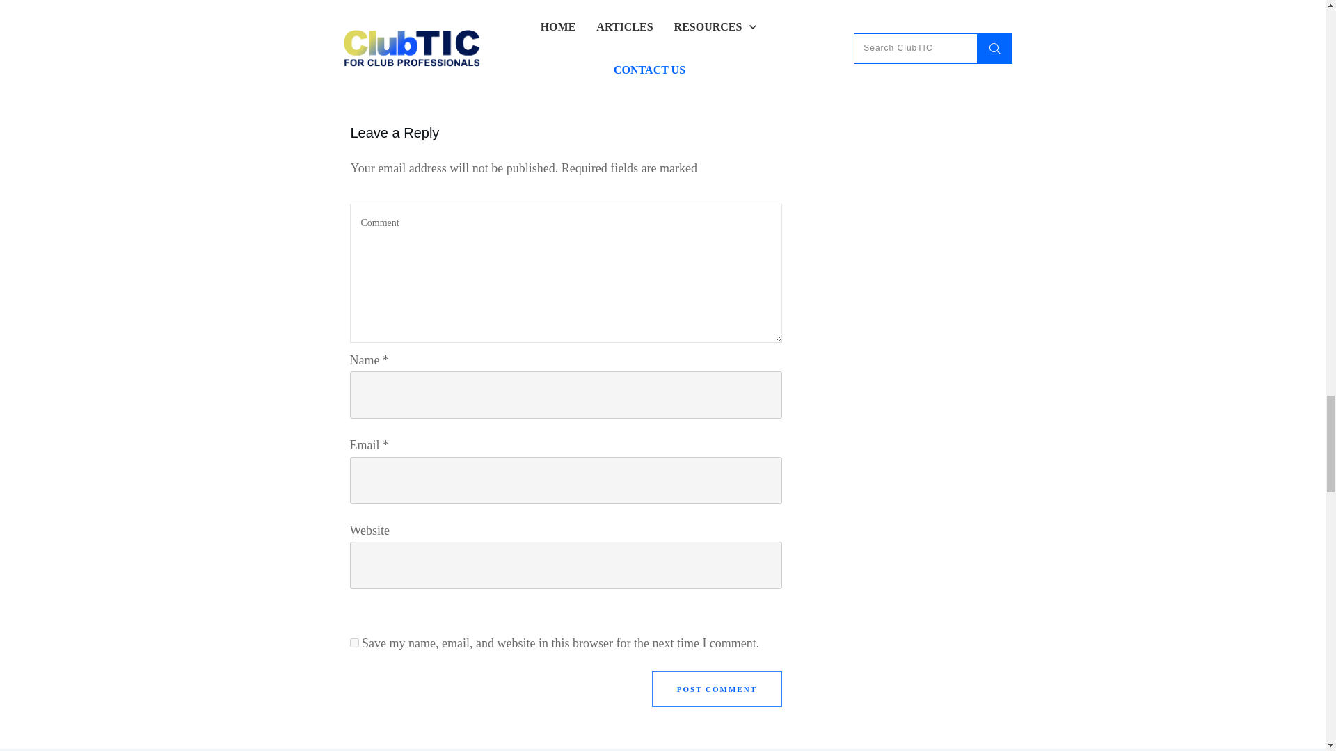 Image resolution: width=1336 pixels, height=751 pixels. Describe the element at coordinates (649, 48) in the screenshot. I see `Northern Beaches heartland Narrabeen RSL for sale` at that location.